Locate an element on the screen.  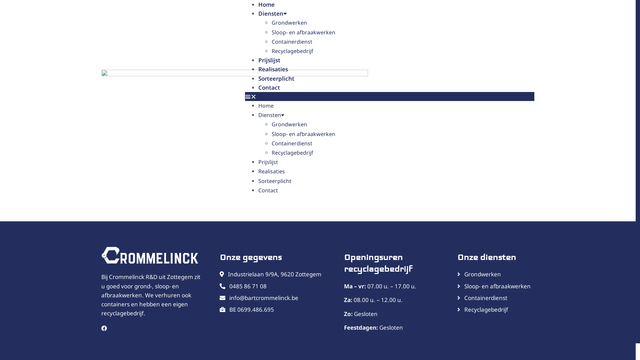
info@bartcrommelinck.be is located at coordinates (259, 298).